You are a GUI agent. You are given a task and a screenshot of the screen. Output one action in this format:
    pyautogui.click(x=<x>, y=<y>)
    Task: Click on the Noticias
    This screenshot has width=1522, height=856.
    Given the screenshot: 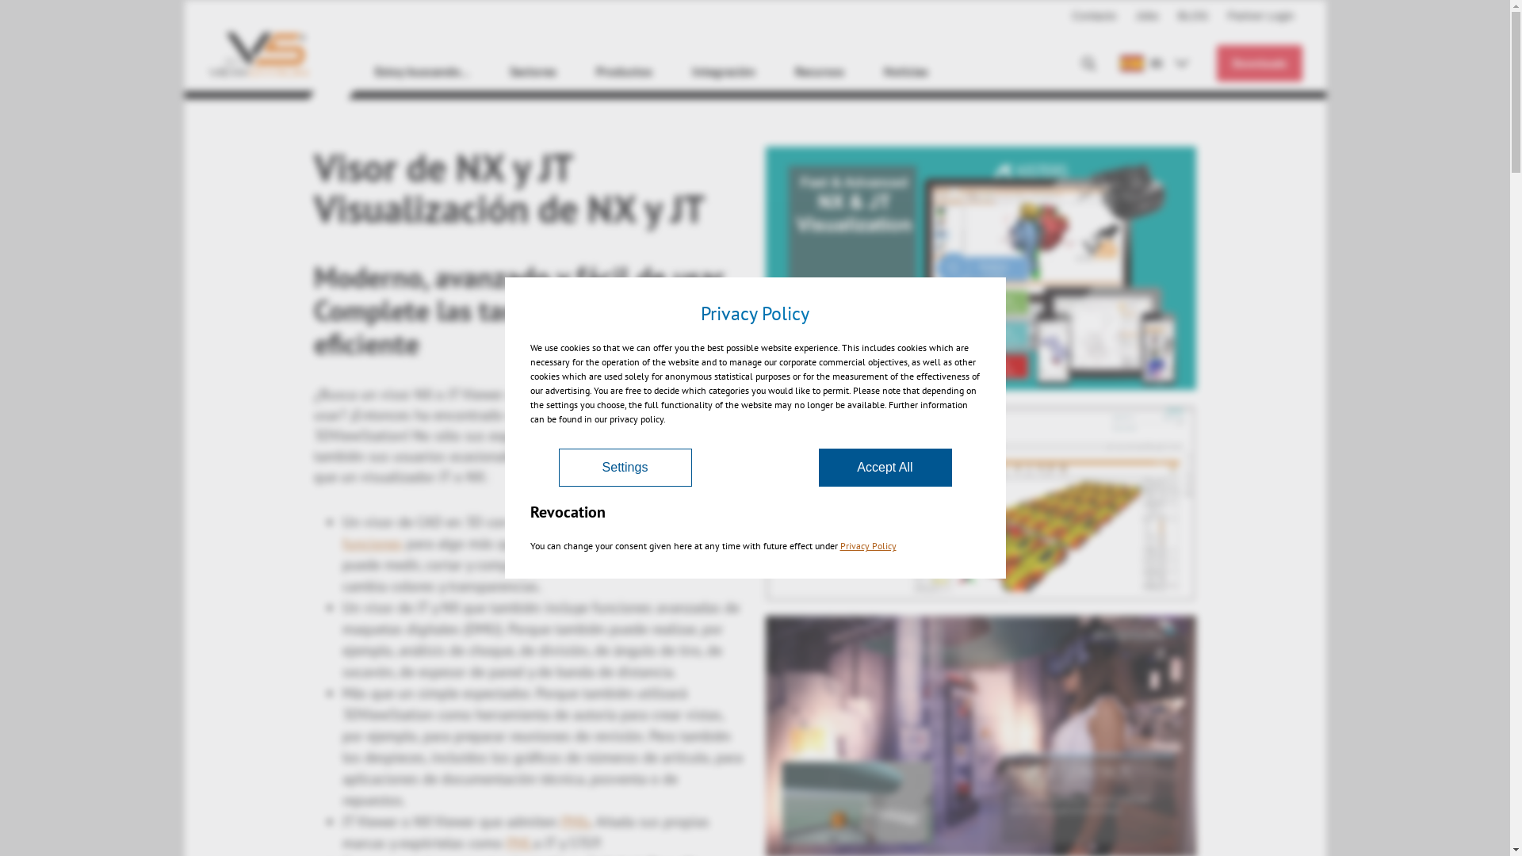 What is the action you would take?
    pyautogui.click(x=905, y=75)
    